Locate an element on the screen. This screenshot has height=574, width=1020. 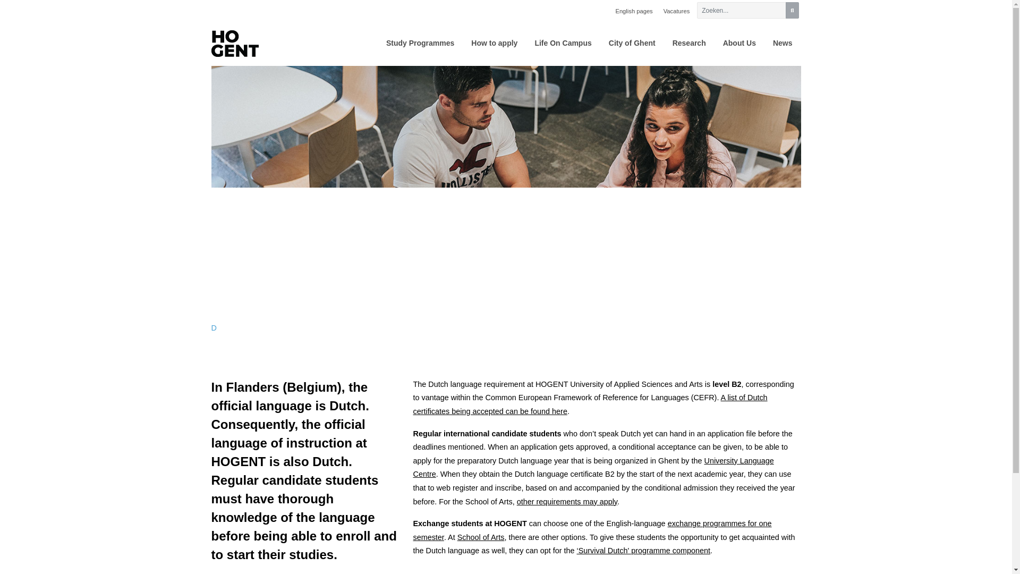
other requirements may apply is located at coordinates (567, 502).